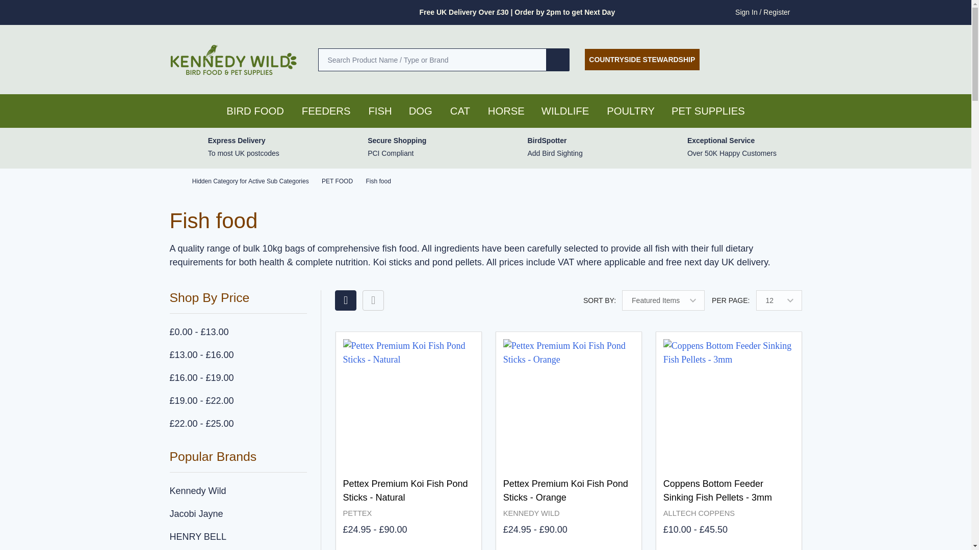 The height and width of the screenshot is (550, 979). What do you see at coordinates (795, 59) in the screenshot?
I see `Cart` at bounding box center [795, 59].